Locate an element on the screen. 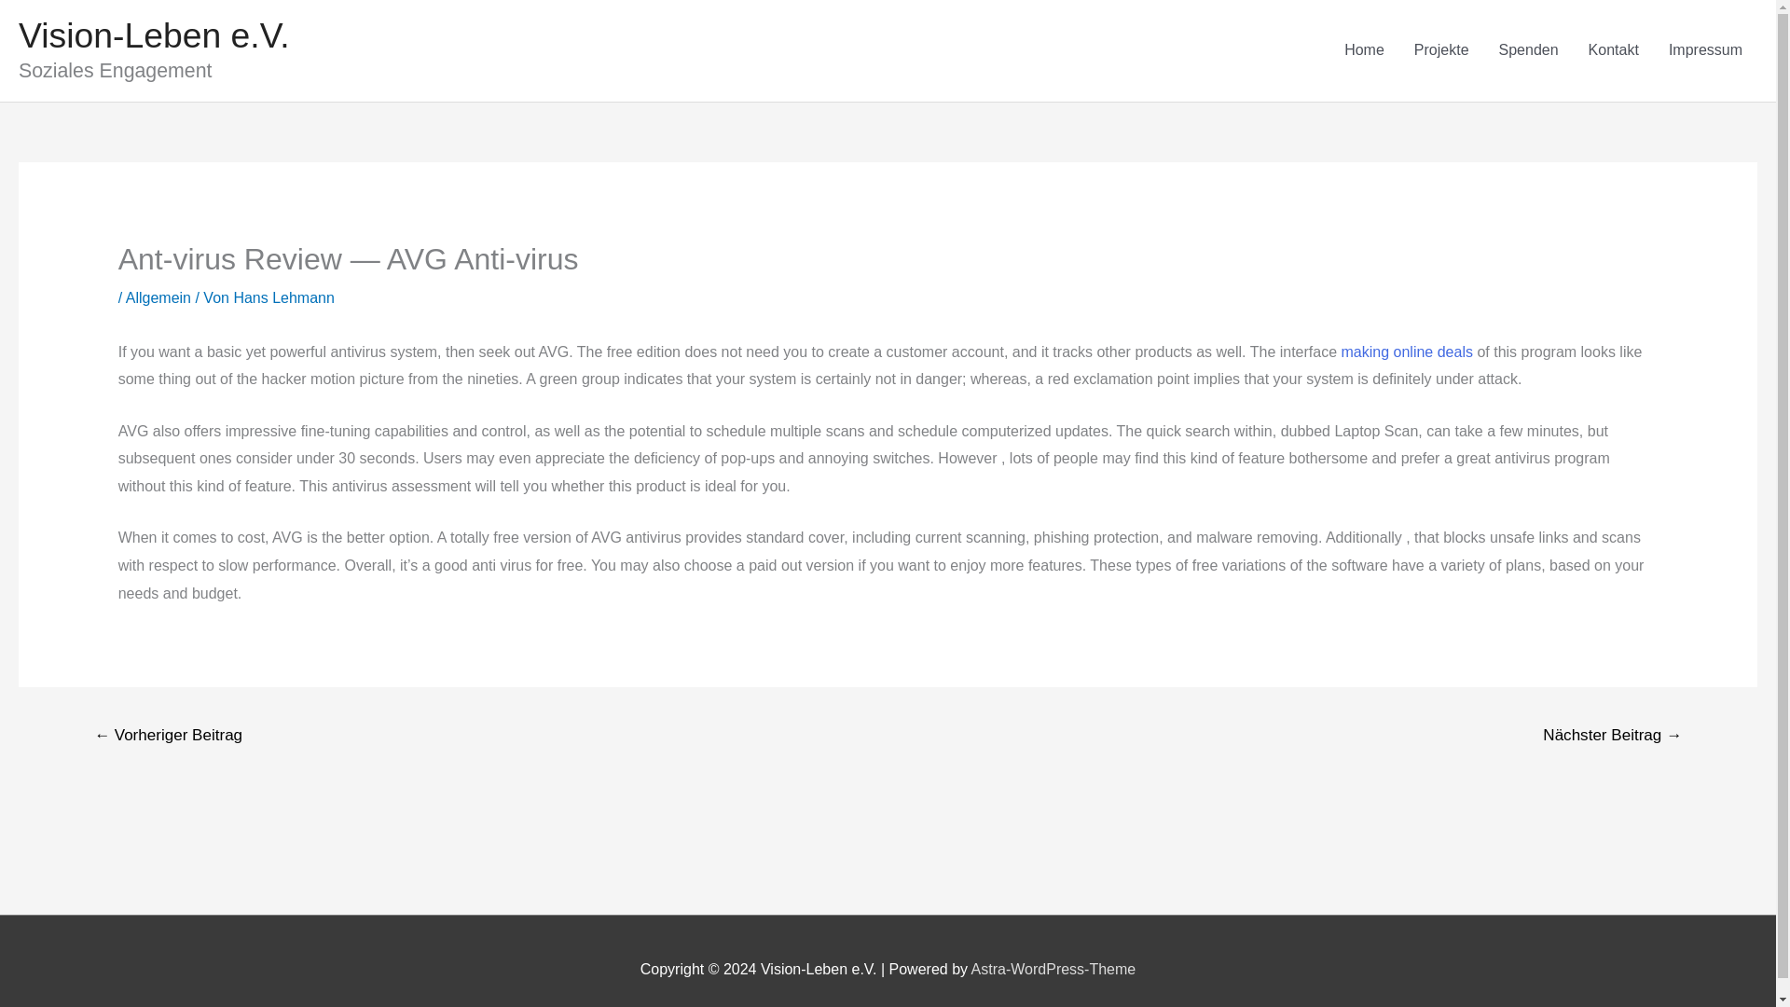 The image size is (1790, 1007). Home is located at coordinates (1365, 50).